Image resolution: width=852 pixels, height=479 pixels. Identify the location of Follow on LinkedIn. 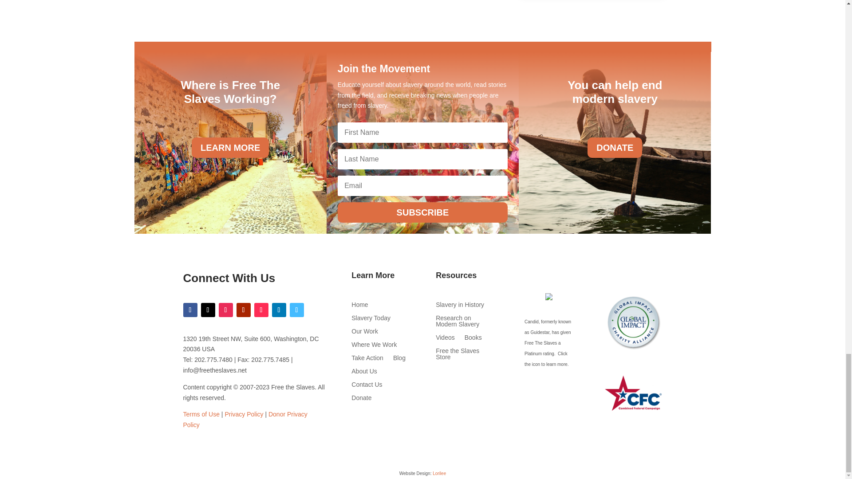
(279, 310).